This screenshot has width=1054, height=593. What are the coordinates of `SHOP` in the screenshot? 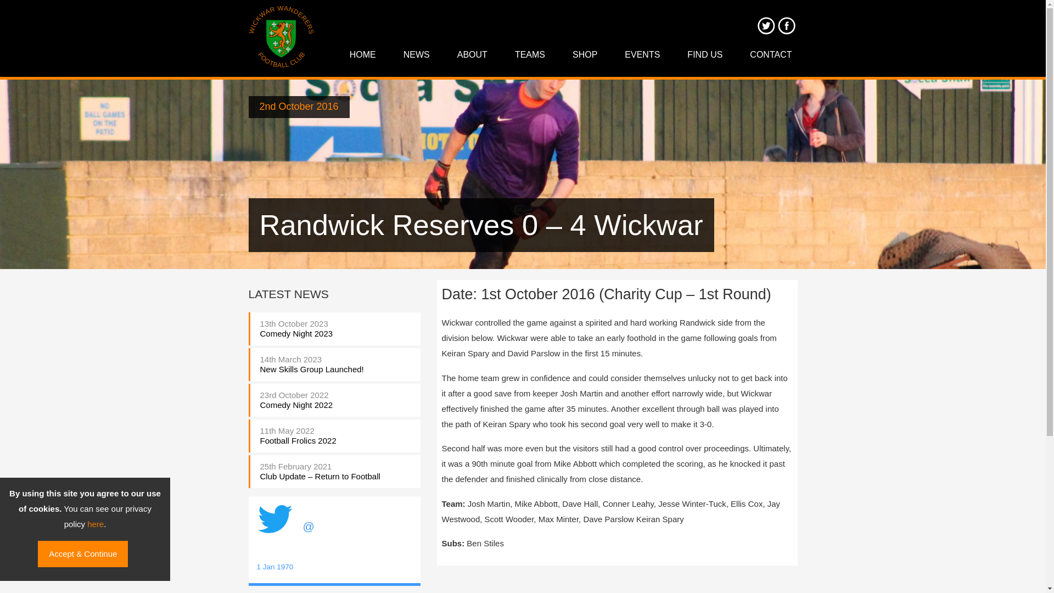 It's located at (585, 55).